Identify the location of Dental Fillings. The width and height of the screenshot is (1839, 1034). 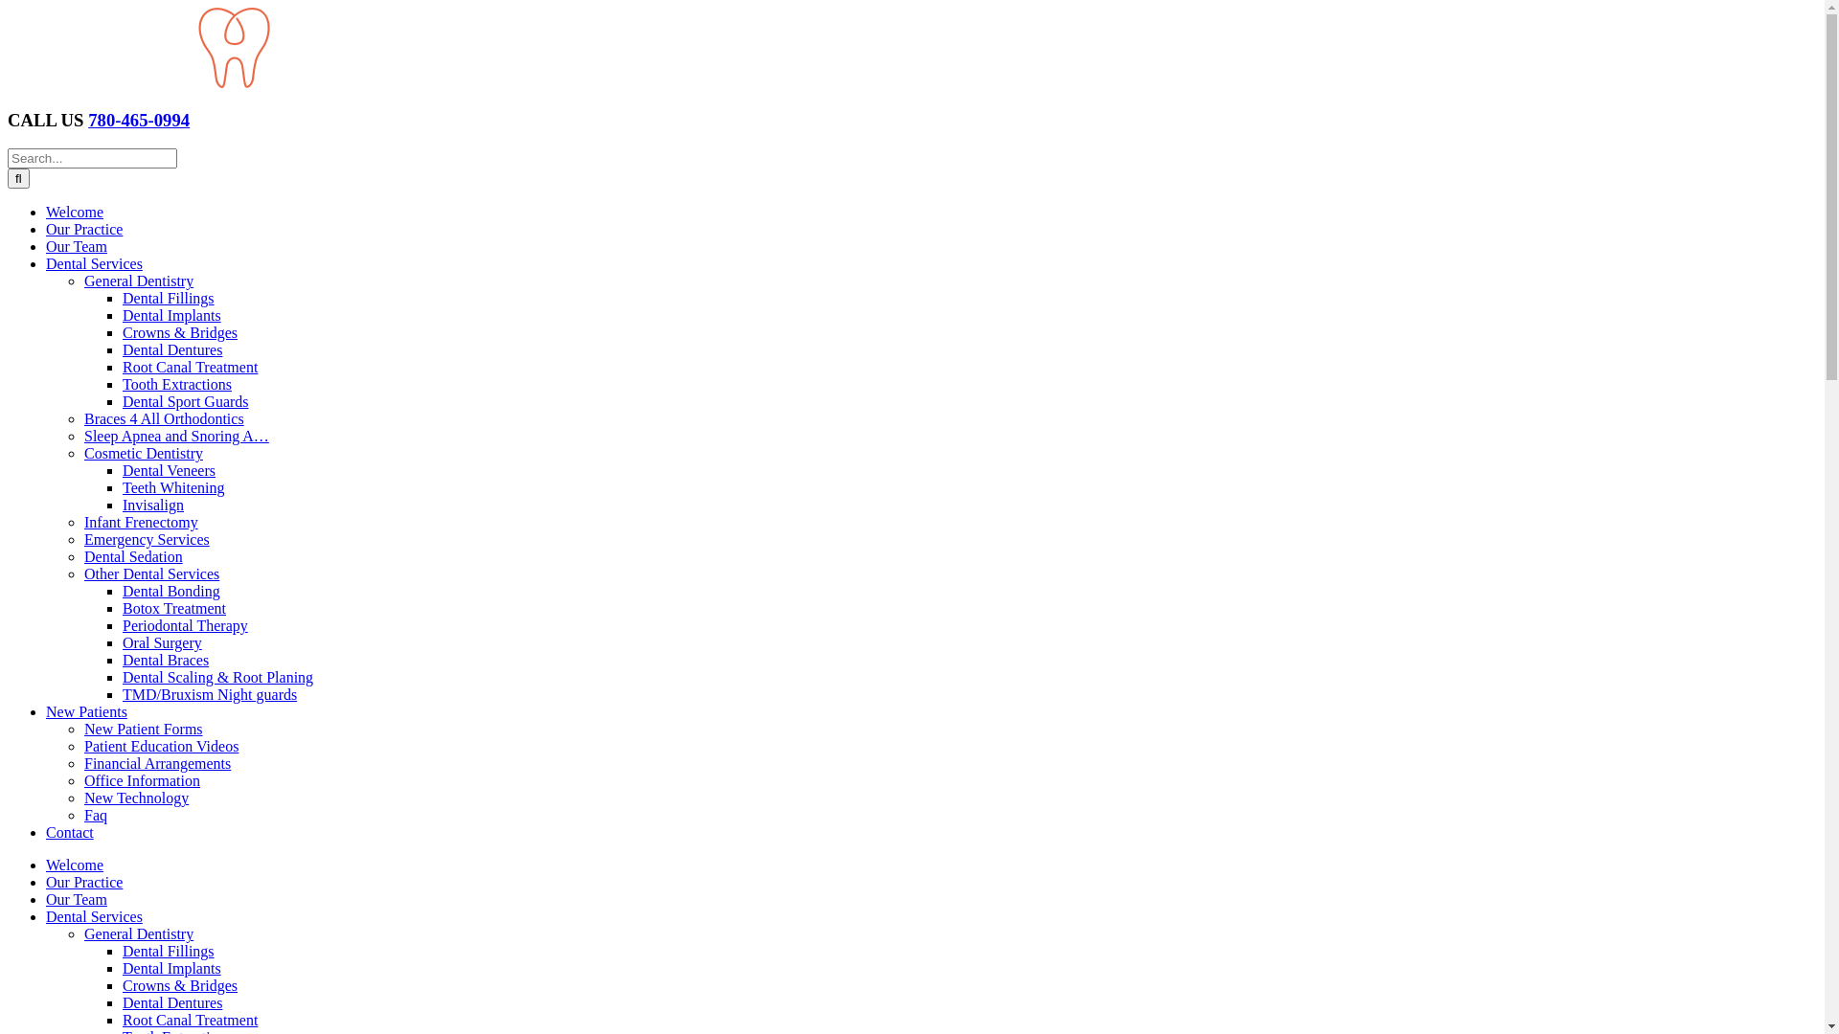
(169, 952).